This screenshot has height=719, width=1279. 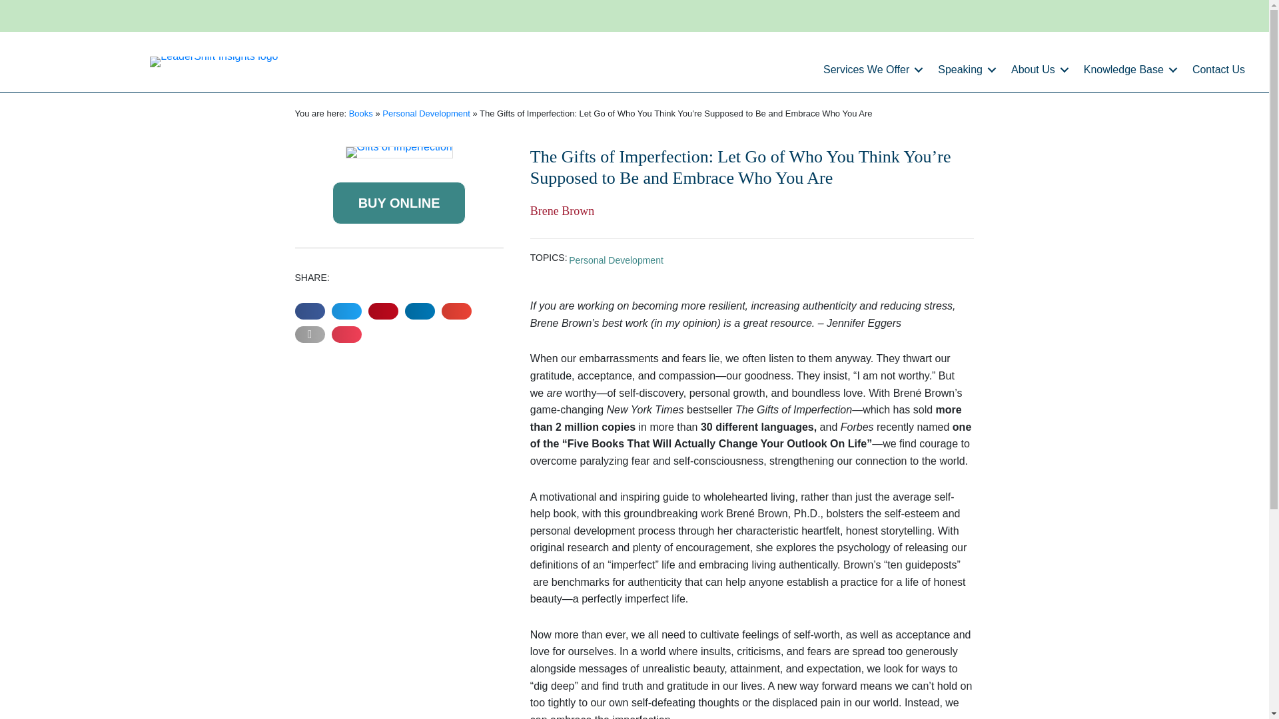 What do you see at coordinates (965, 69) in the screenshot?
I see `Speaking` at bounding box center [965, 69].